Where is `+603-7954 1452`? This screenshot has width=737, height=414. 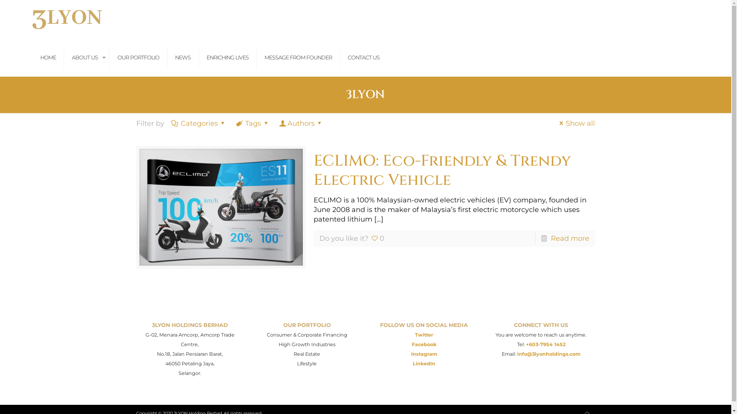 +603-7954 1452 is located at coordinates (546, 344).